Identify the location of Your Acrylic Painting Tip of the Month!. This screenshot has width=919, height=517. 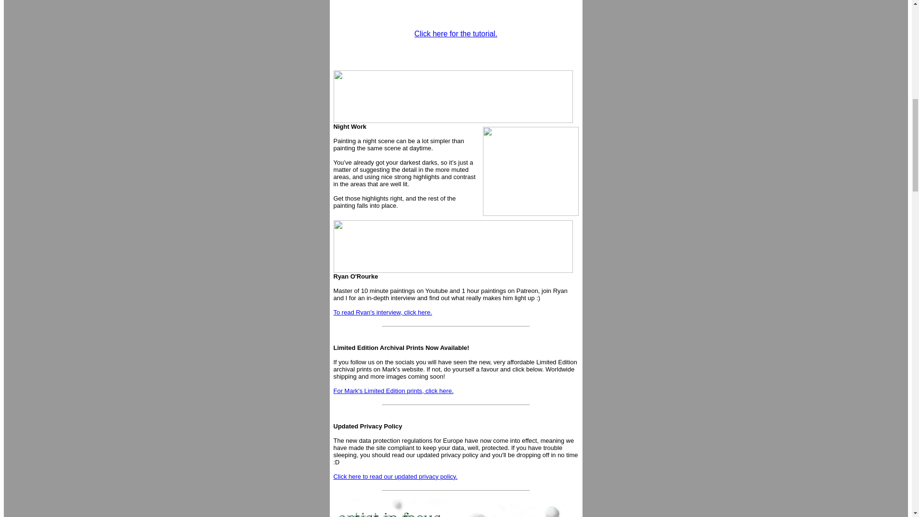
(453, 97).